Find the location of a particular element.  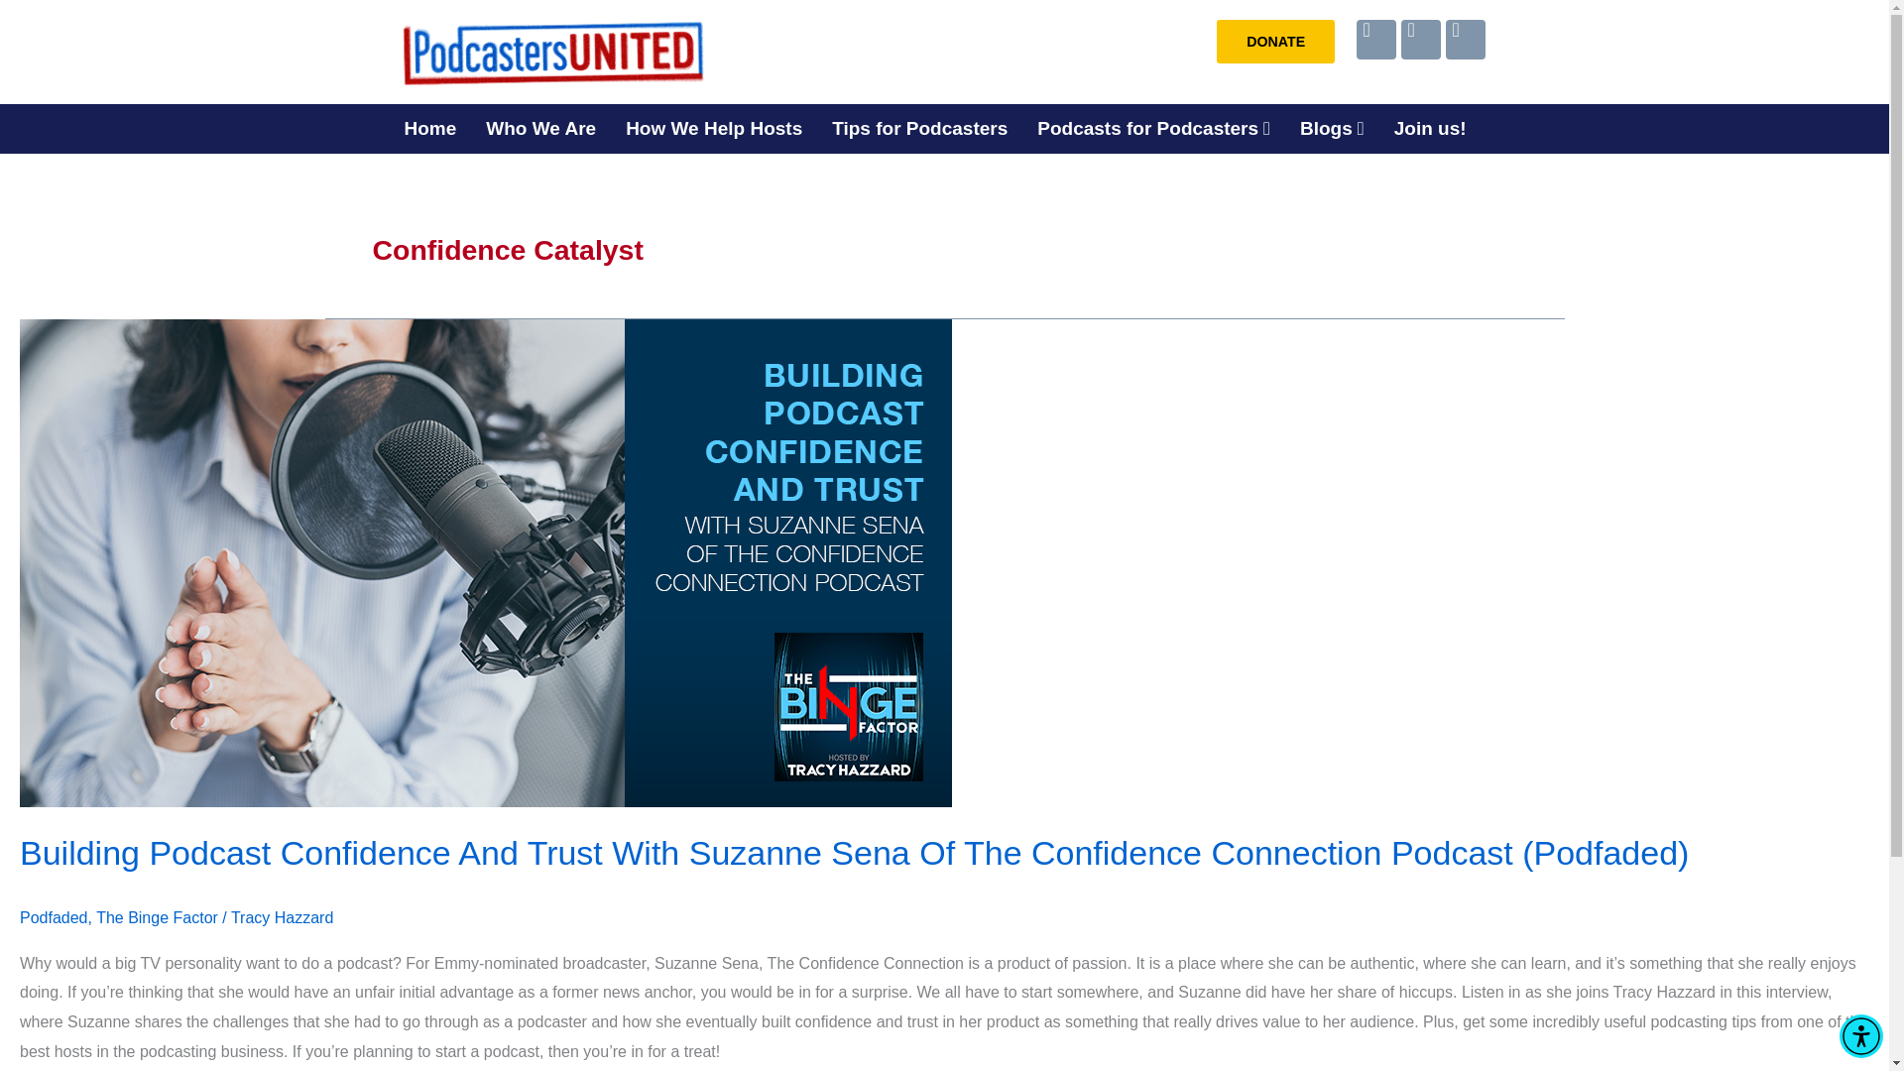

Who We Are is located at coordinates (540, 128).